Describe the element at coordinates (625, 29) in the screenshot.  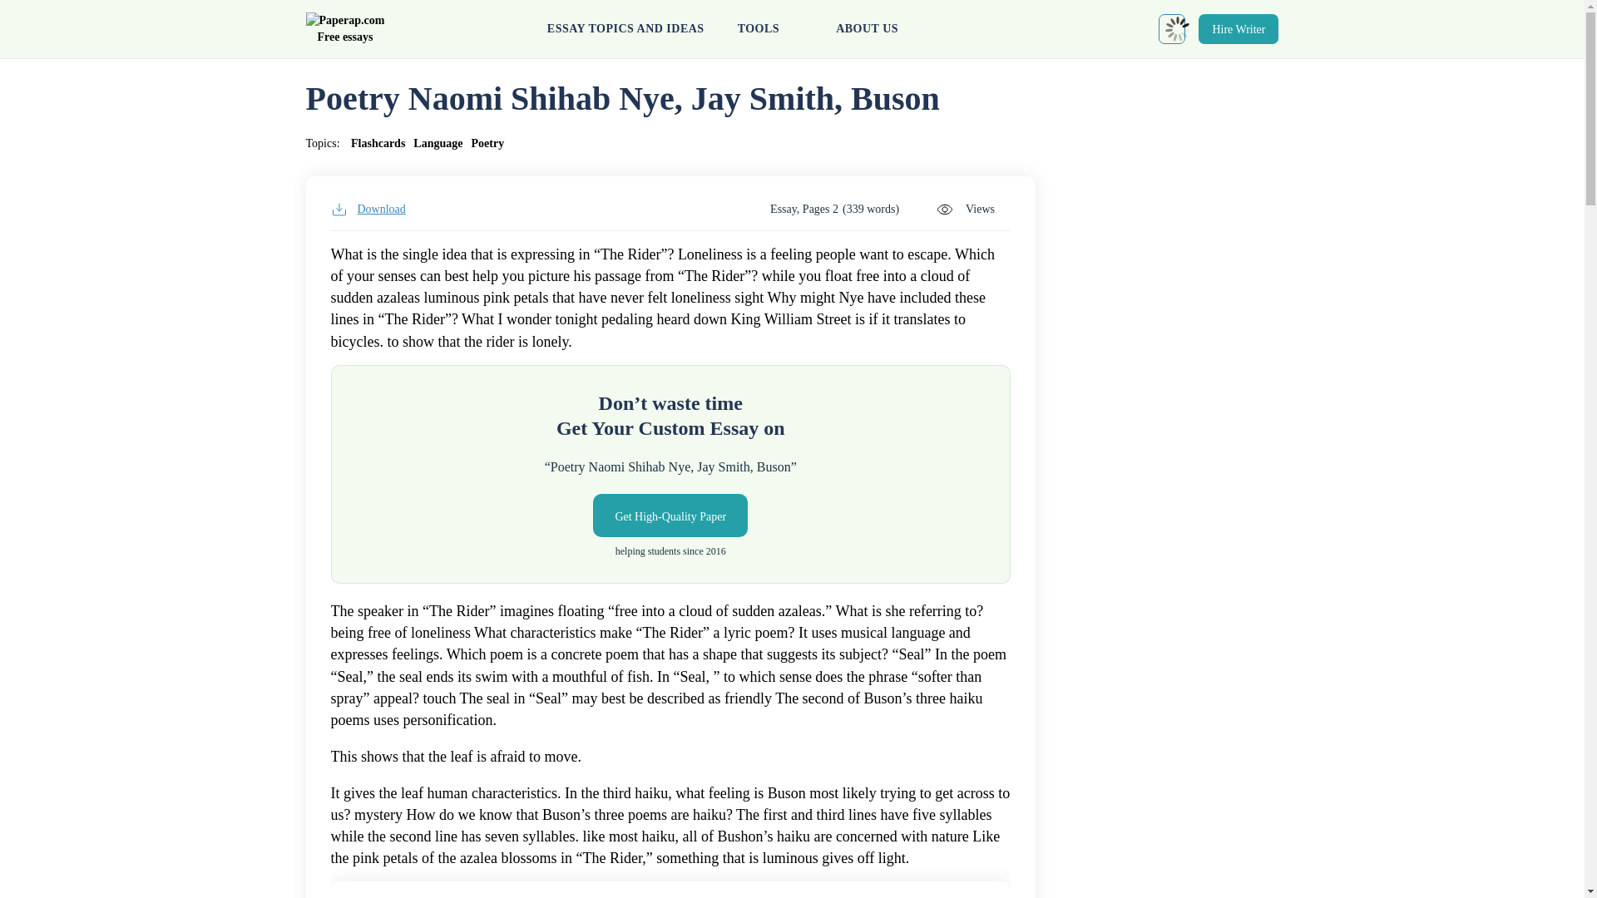
I see `ESSAY TOPICS AND IDEAS` at that location.